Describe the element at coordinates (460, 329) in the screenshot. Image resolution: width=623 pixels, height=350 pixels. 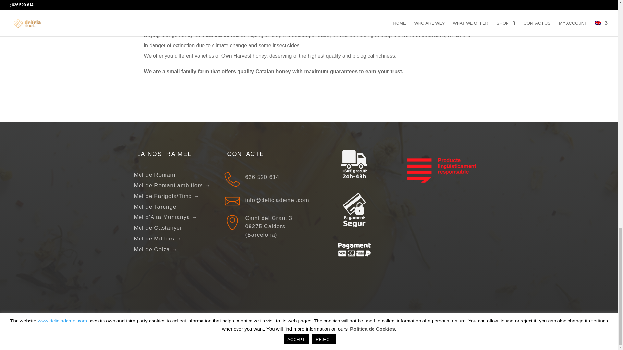
I see `Follow on Instagram` at that location.